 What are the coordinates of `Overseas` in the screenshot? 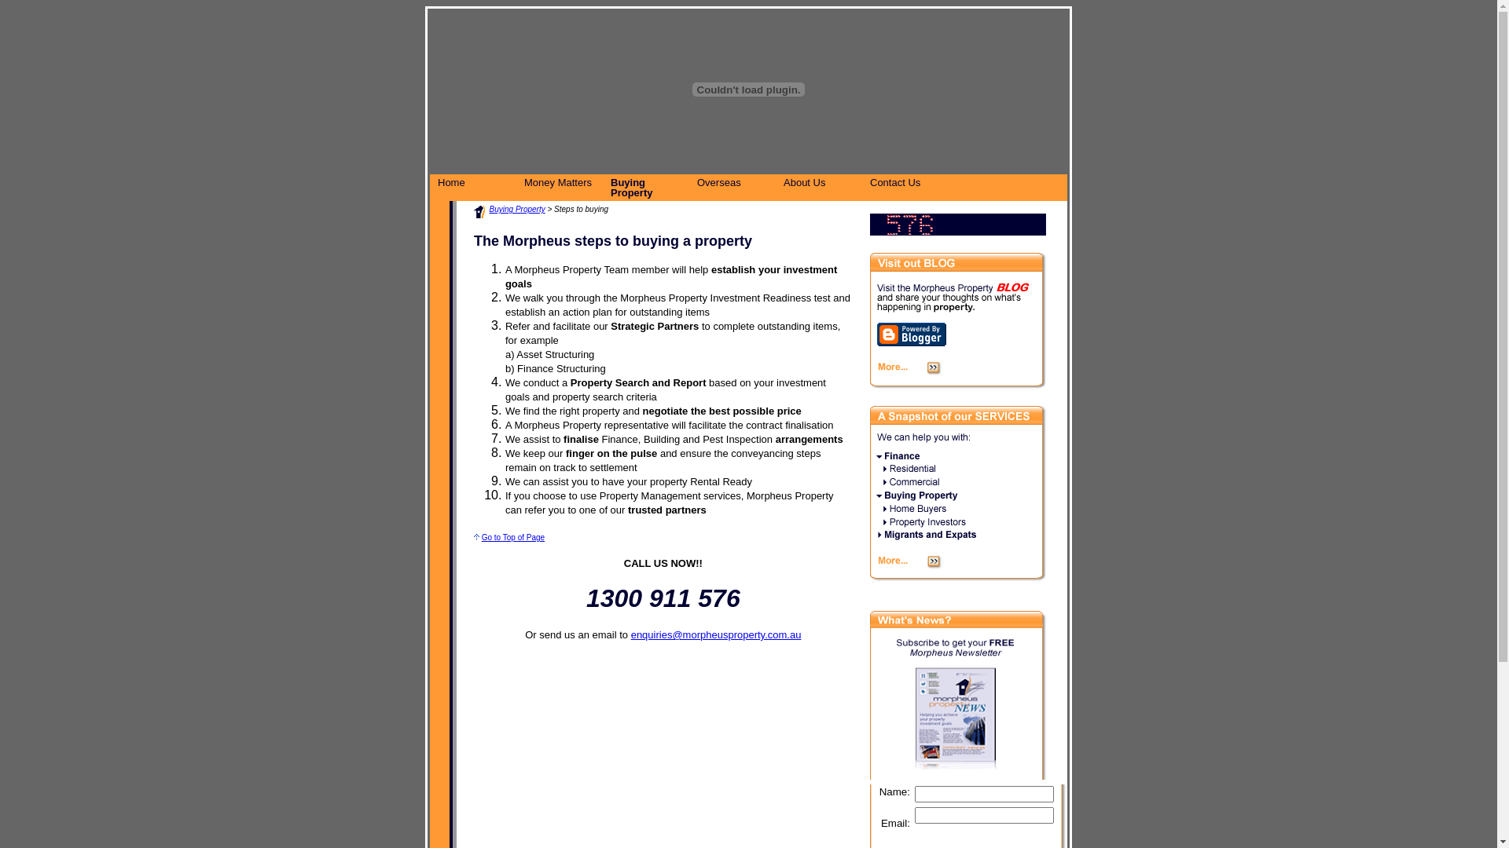 It's located at (732, 182).